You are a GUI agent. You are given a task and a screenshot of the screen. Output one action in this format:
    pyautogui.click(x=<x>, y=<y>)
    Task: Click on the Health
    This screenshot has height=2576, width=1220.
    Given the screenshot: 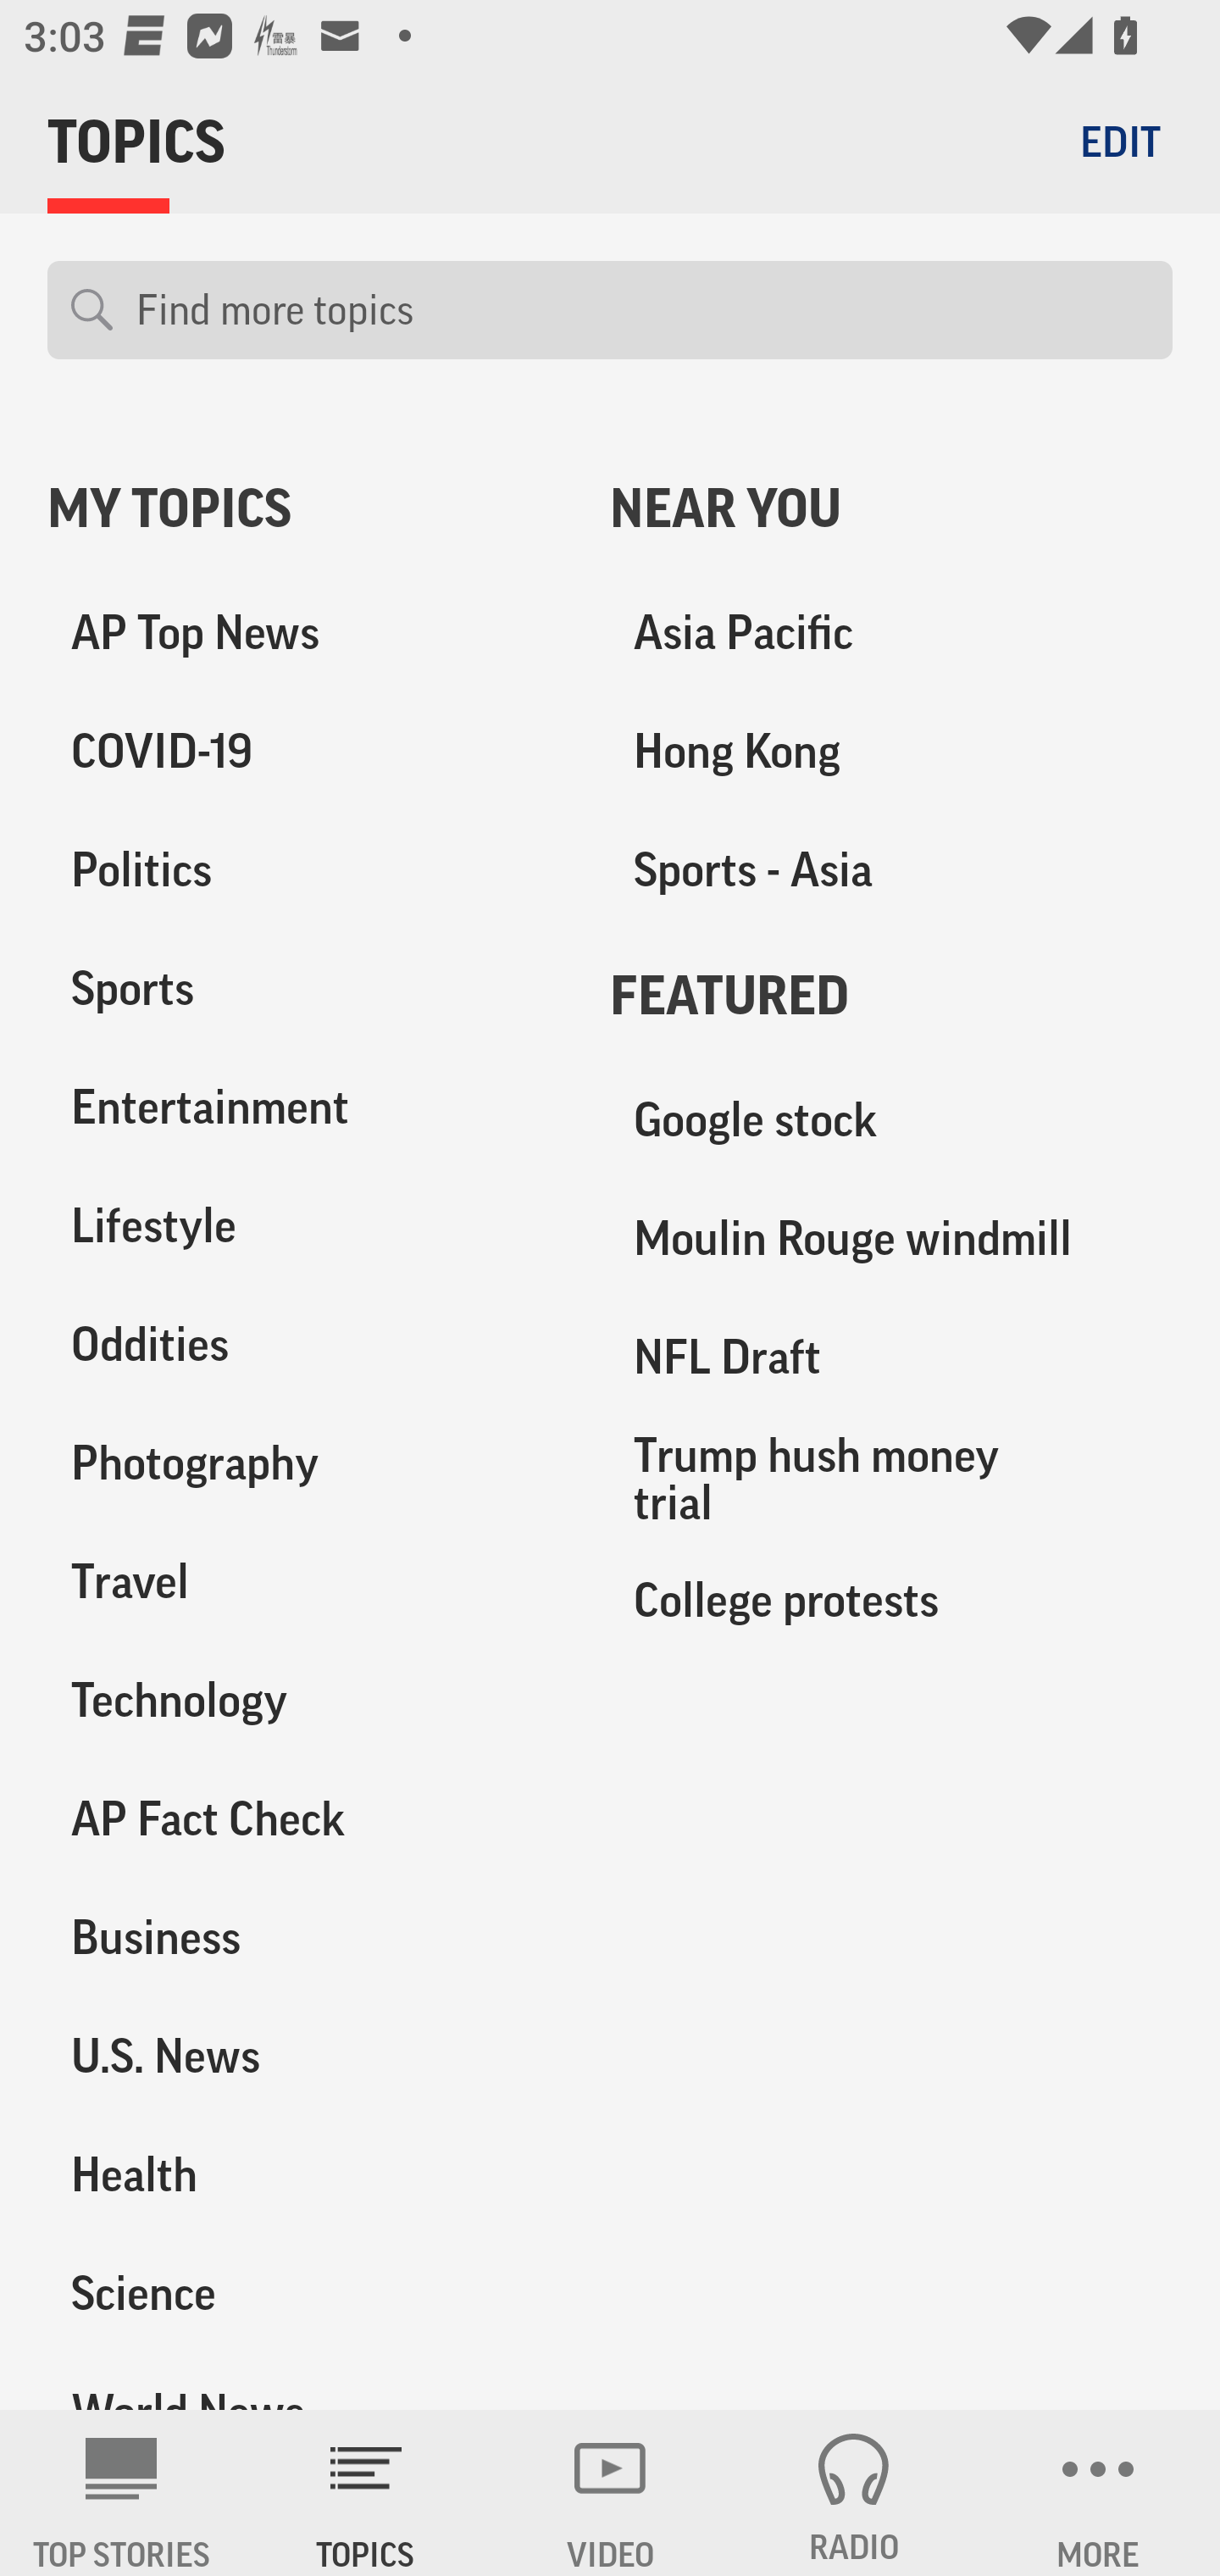 What is the action you would take?
    pyautogui.click(x=305, y=2173)
    